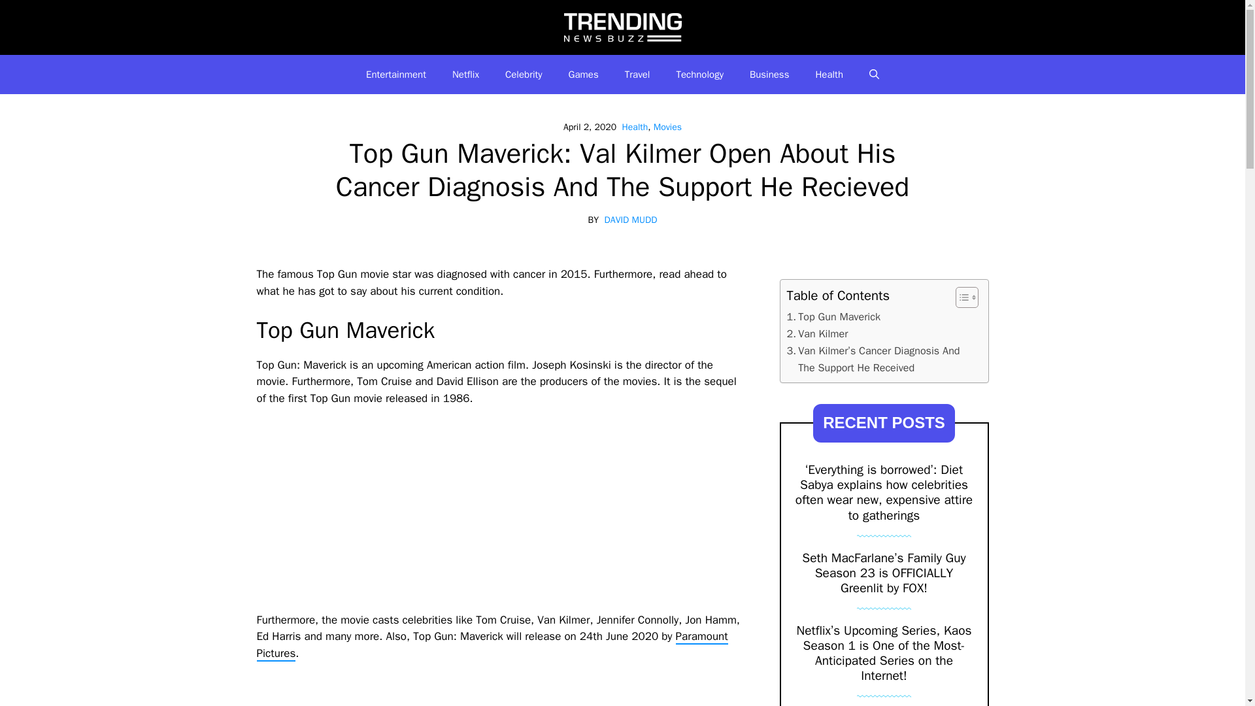  Describe the element at coordinates (667, 127) in the screenshot. I see `Movies` at that location.